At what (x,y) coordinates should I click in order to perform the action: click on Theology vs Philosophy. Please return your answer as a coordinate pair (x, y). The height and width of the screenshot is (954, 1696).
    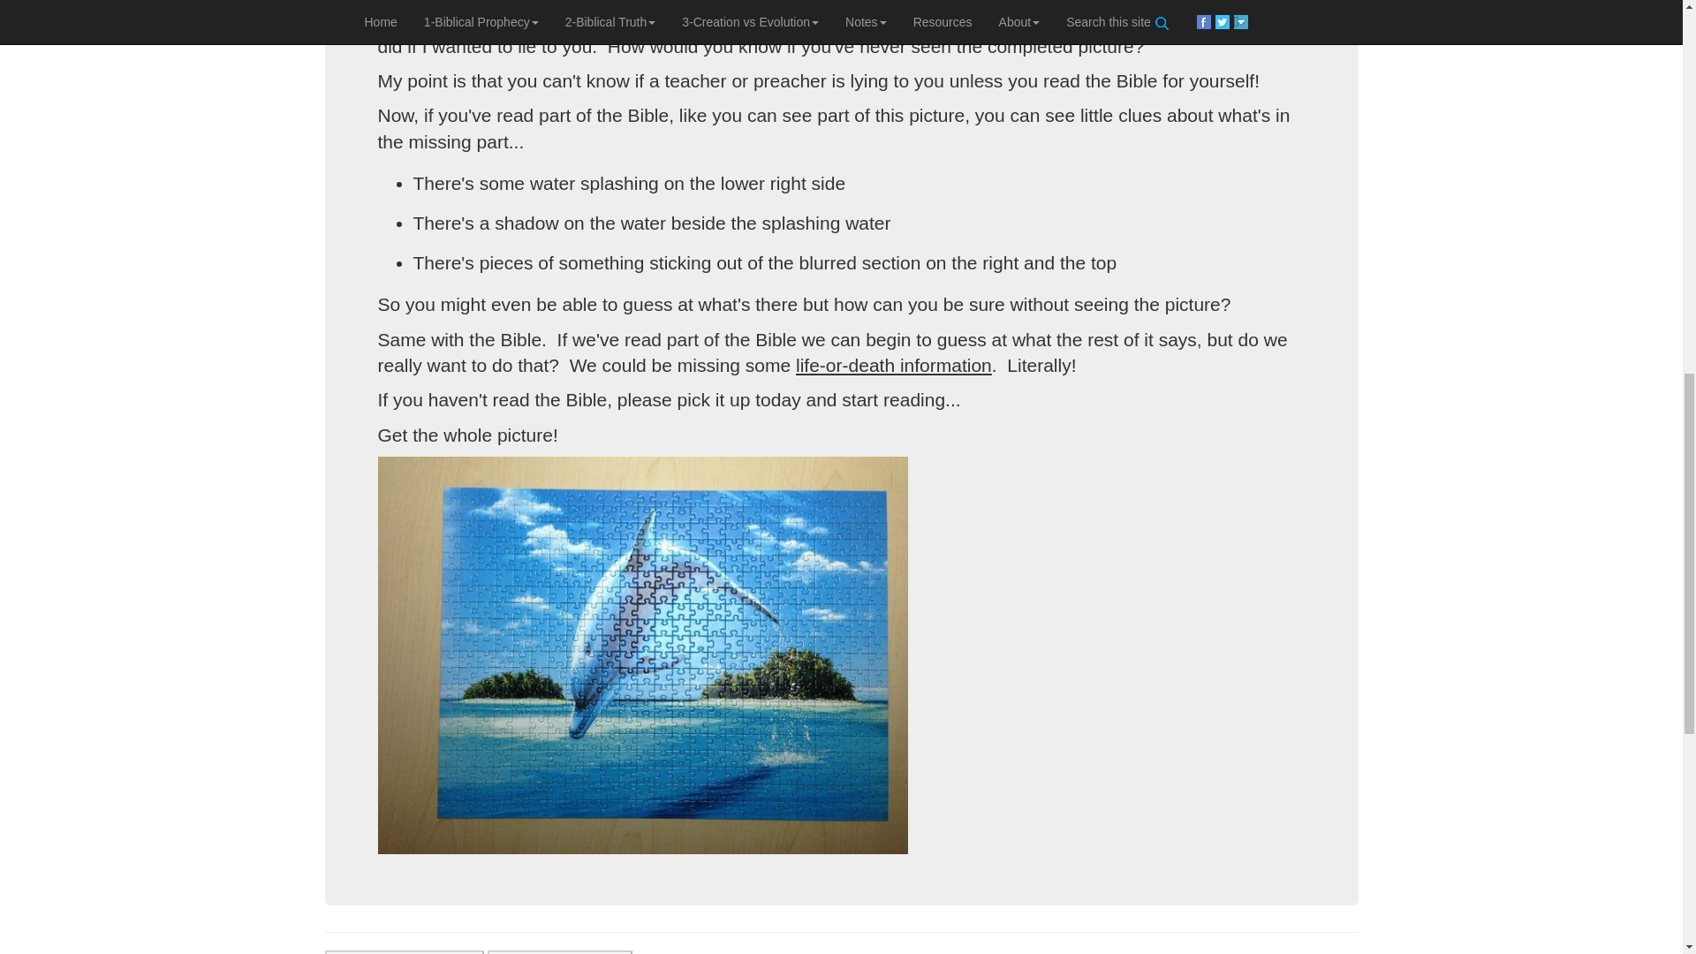
    Looking at the image, I should click on (560, 952).